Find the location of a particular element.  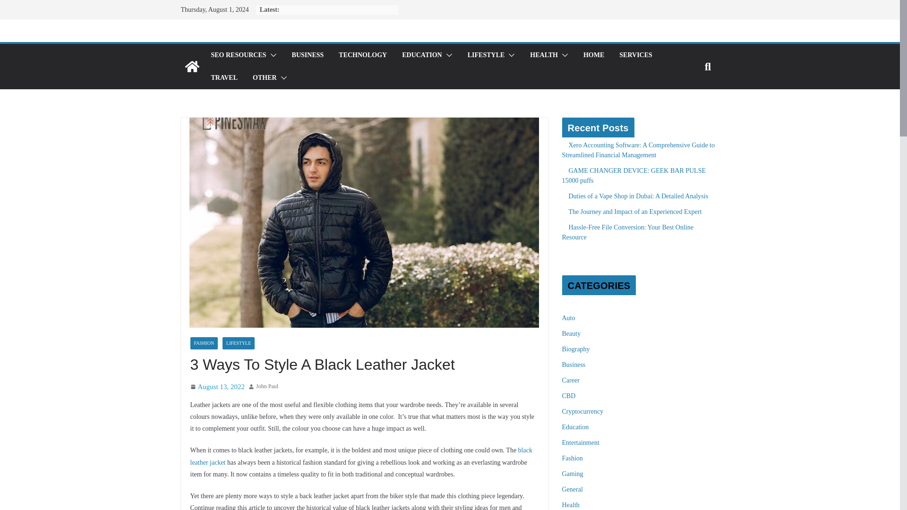

Blogpostusa is located at coordinates (192, 66).